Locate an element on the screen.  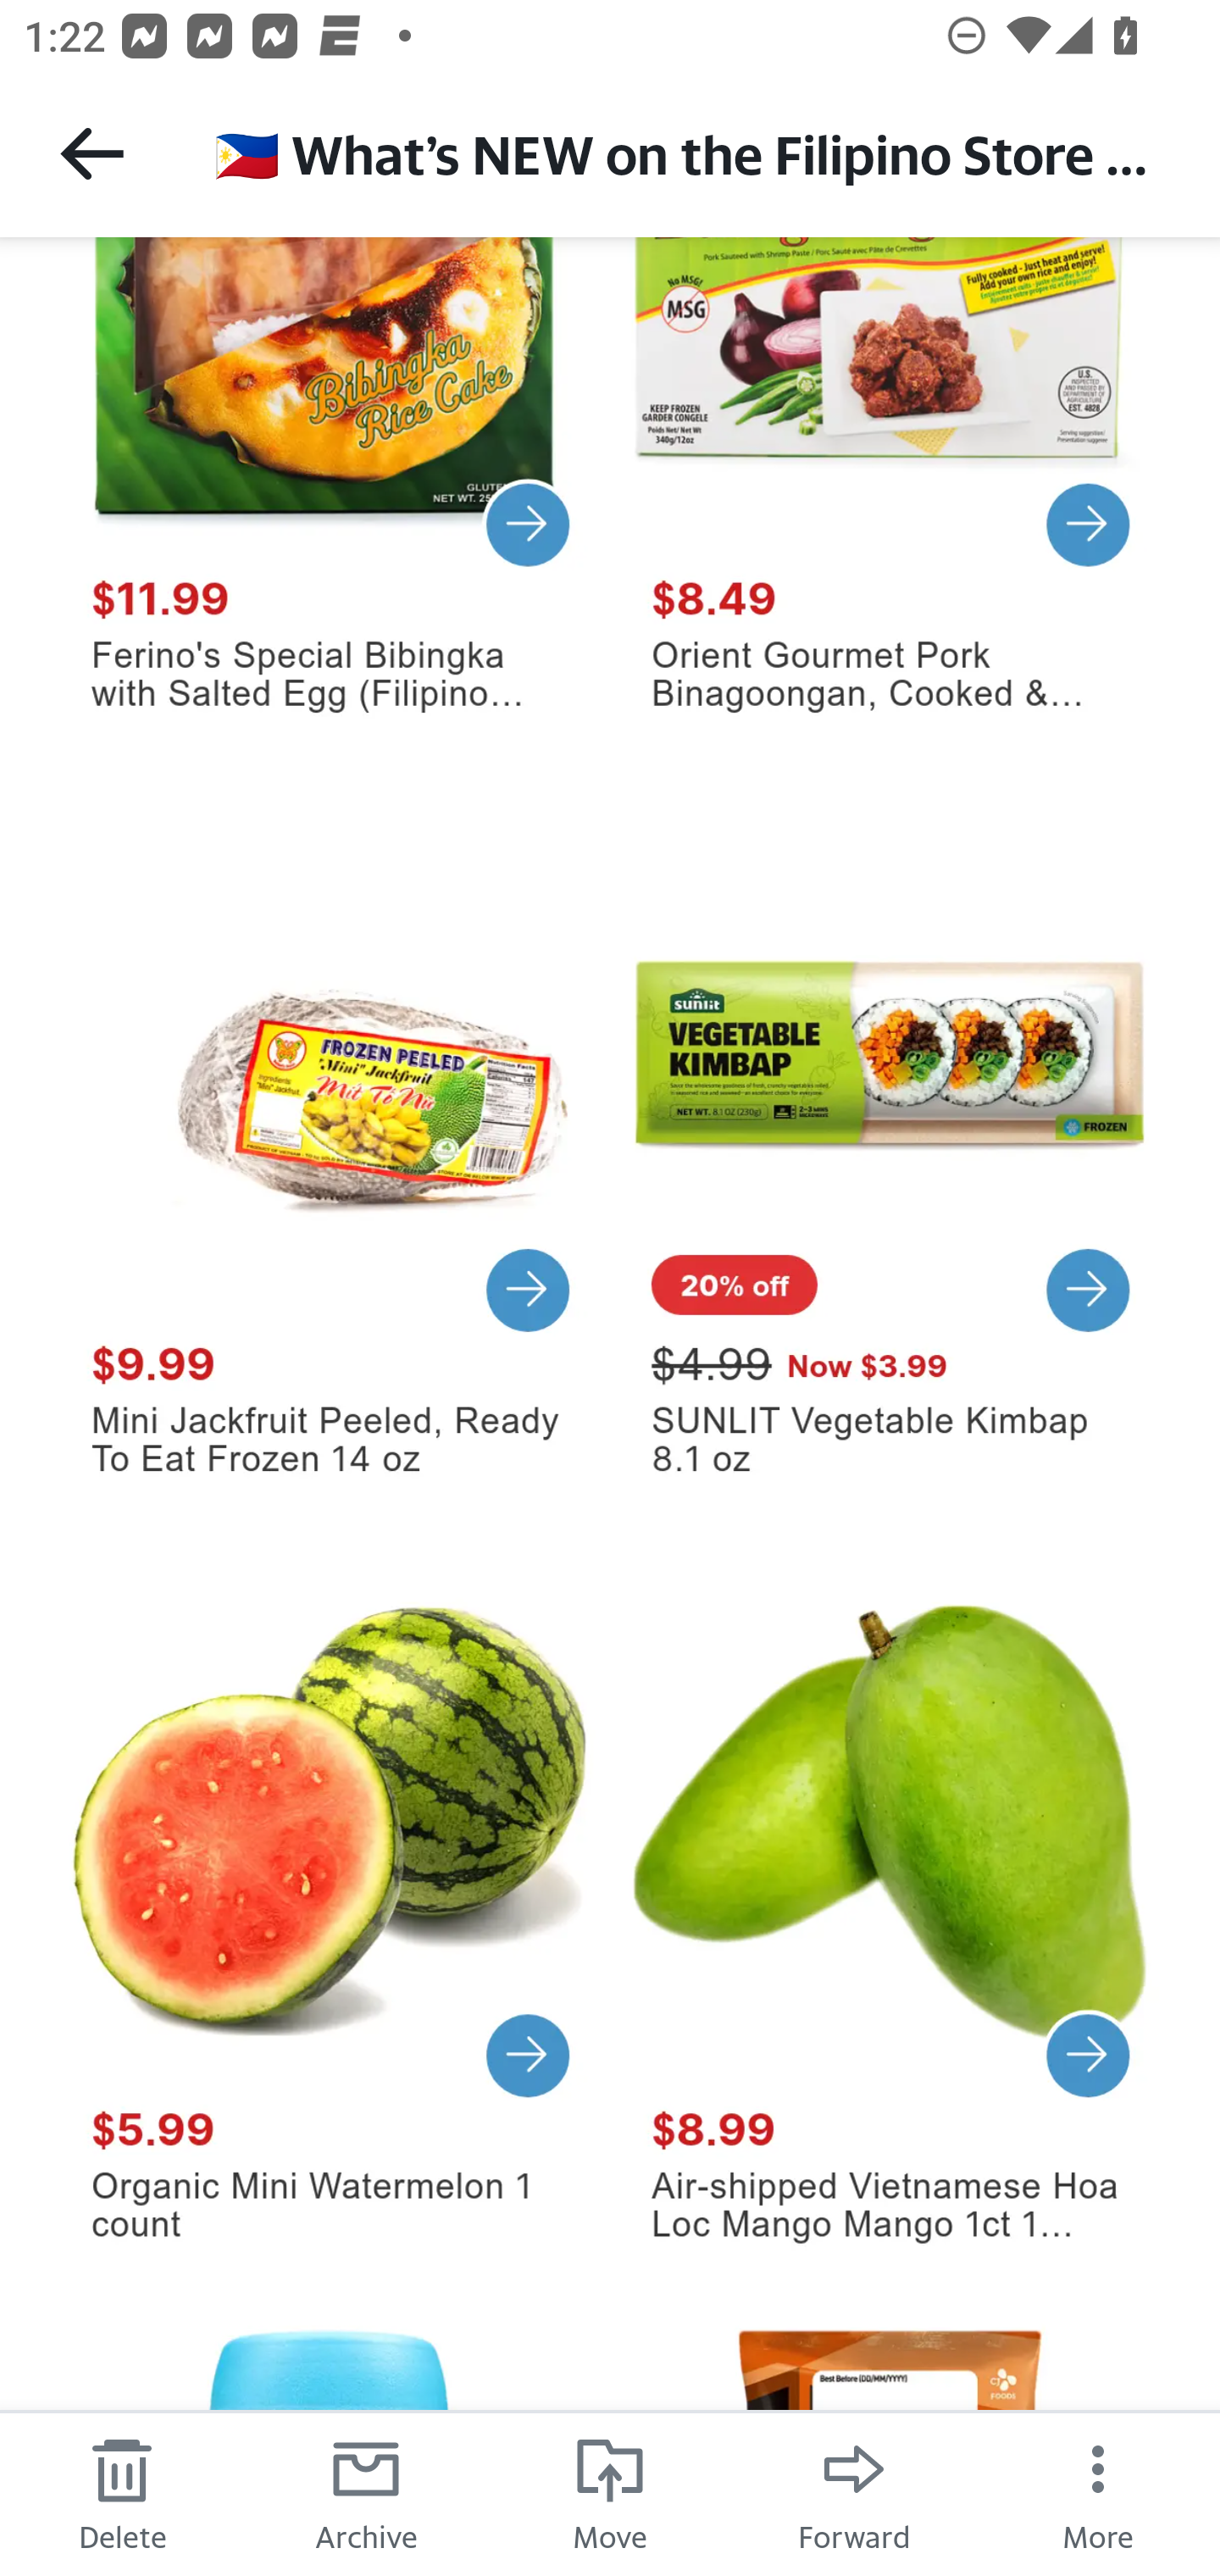
Delete is located at coordinates (122, 2493).